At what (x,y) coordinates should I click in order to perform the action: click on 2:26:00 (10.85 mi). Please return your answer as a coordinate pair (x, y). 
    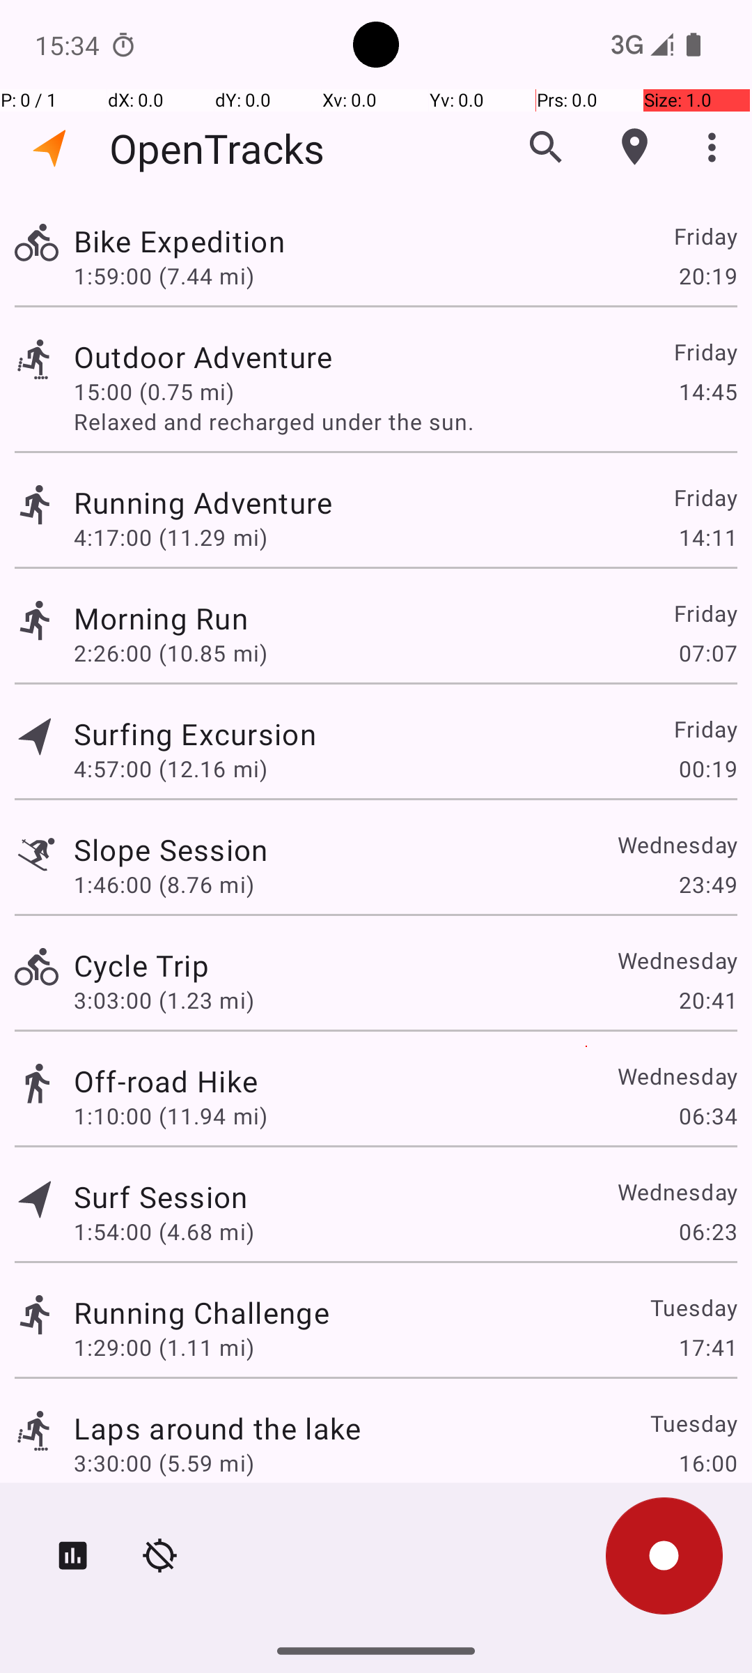
    Looking at the image, I should click on (170, 652).